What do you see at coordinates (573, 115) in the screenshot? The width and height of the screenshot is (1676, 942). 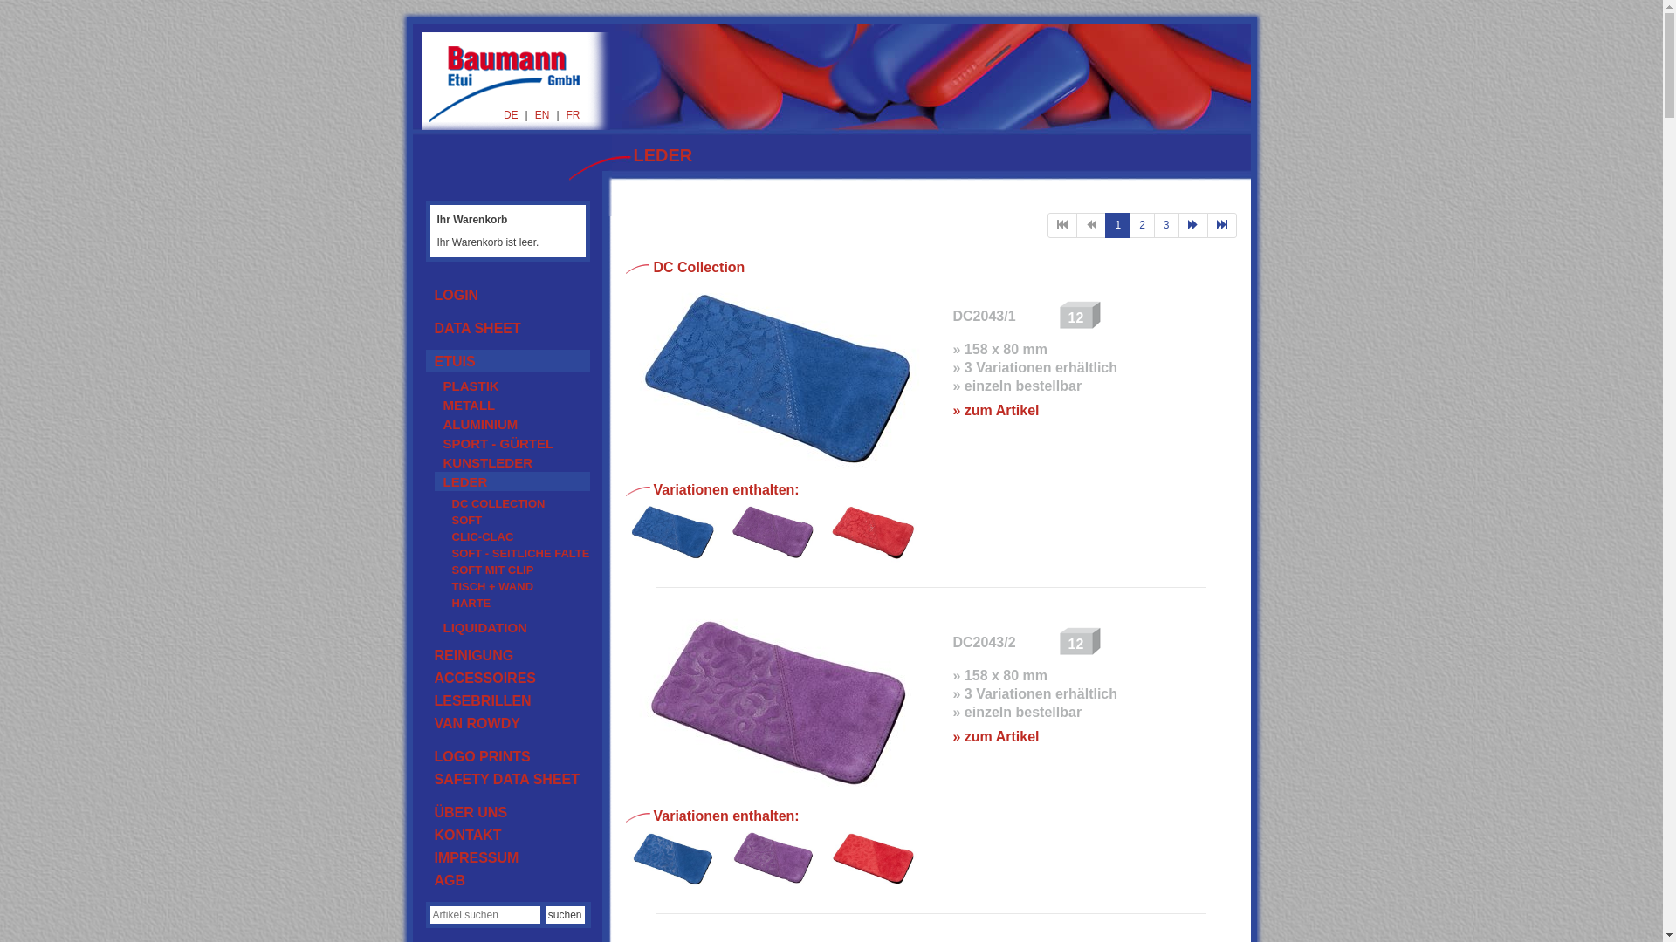 I see `FR` at bounding box center [573, 115].